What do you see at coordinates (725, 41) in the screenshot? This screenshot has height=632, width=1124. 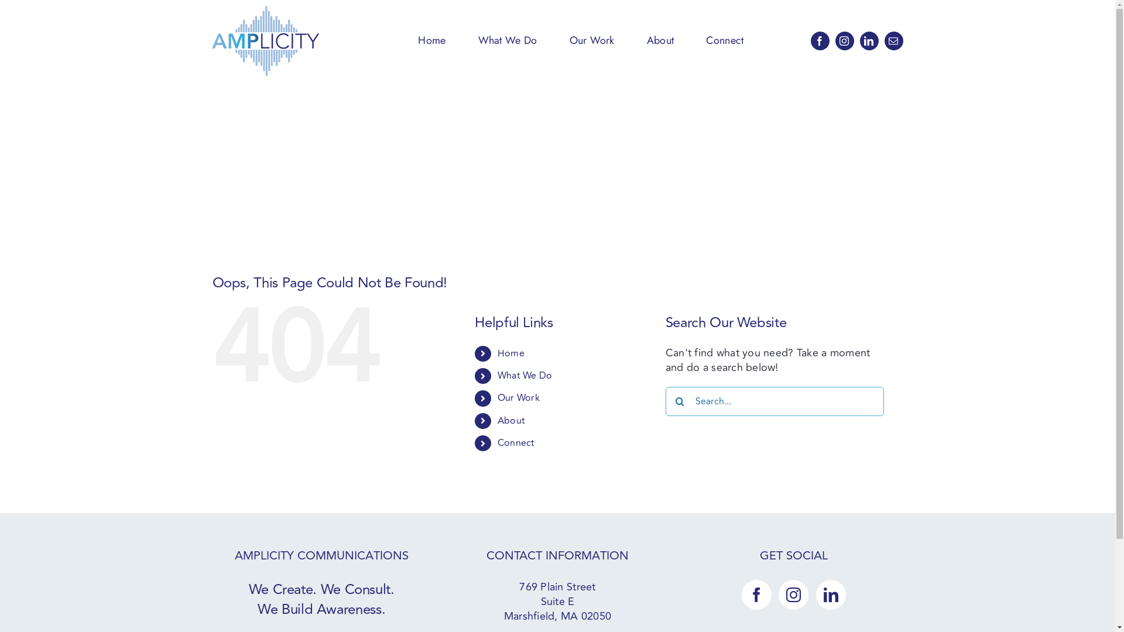 I see `Connect` at bounding box center [725, 41].